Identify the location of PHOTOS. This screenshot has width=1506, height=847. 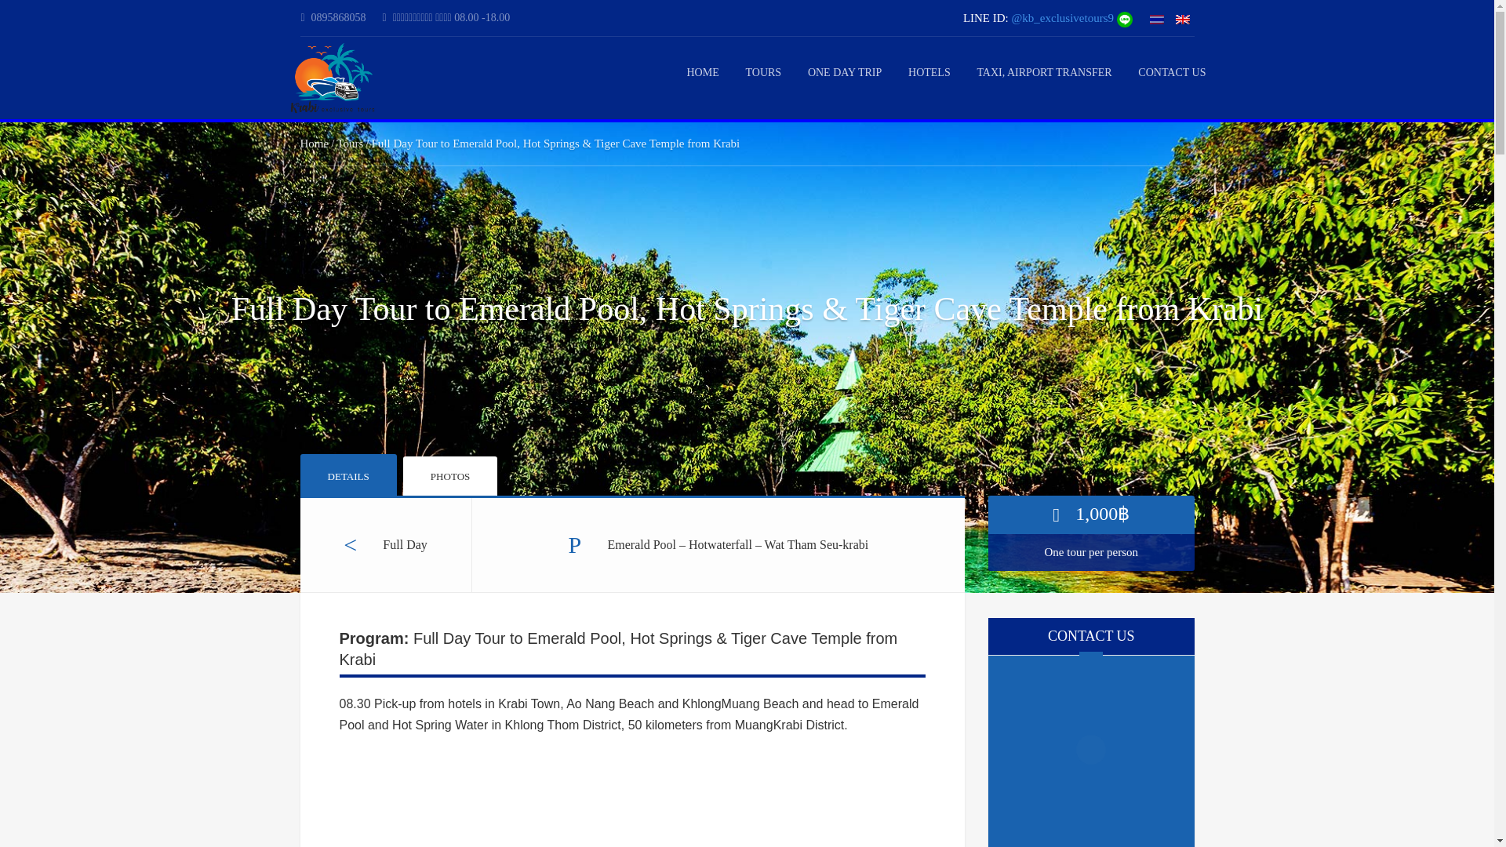
(450, 475).